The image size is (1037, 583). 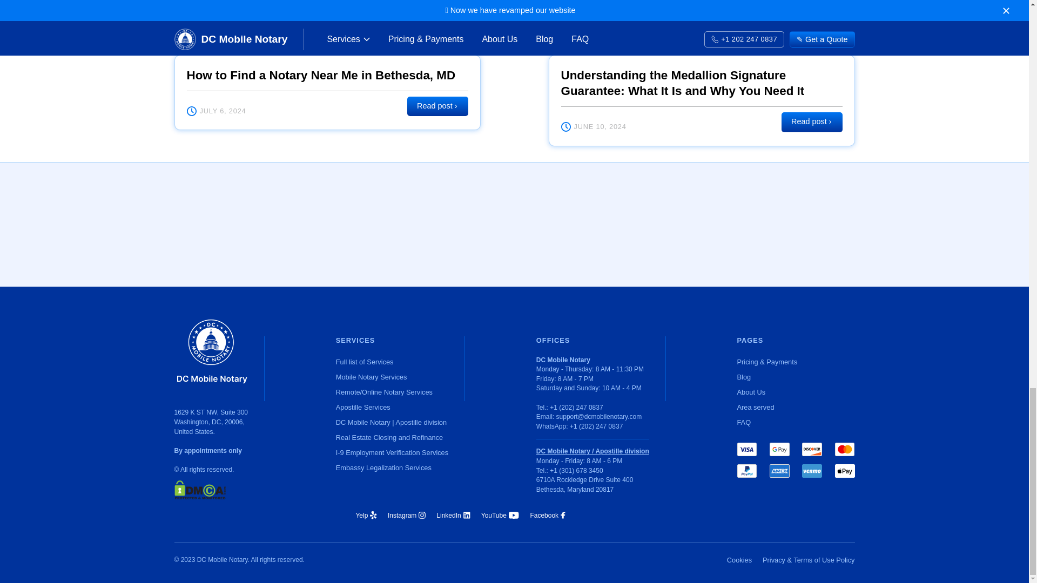 I want to click on Full list of Services, so click(x=392, y=362).